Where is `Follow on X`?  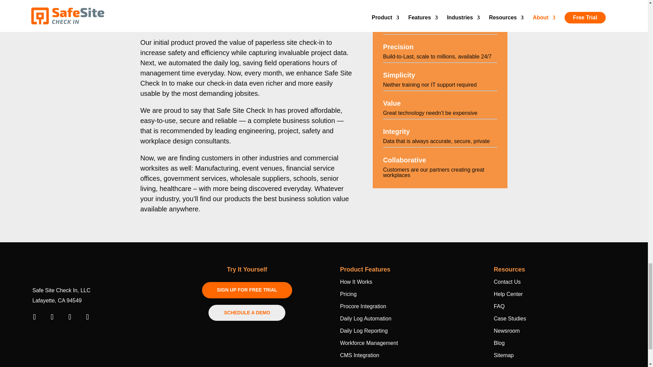 Follow on X is located at coordinates (87, 317).